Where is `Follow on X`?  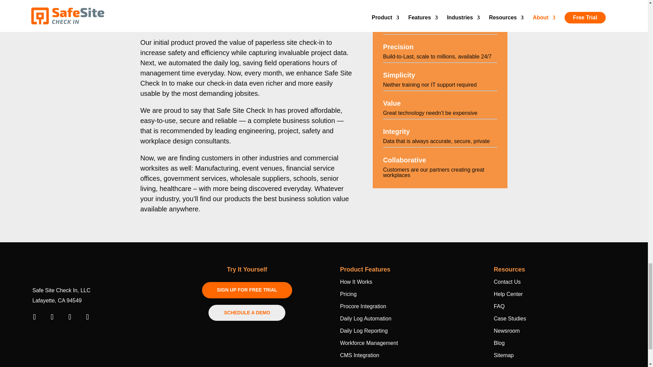 Follow on X is located at coordinates (87, 317).